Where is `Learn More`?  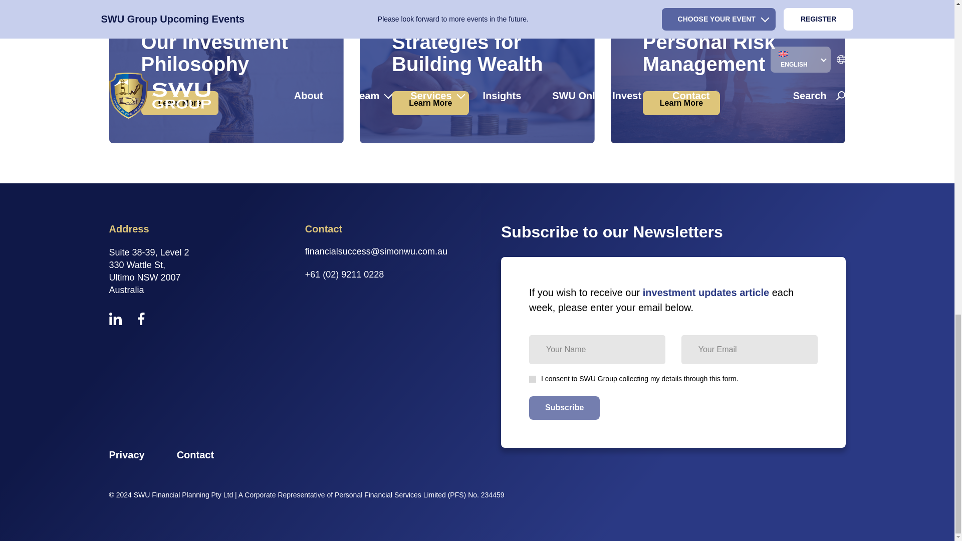 Learn More is located at coordinates (681, 103).